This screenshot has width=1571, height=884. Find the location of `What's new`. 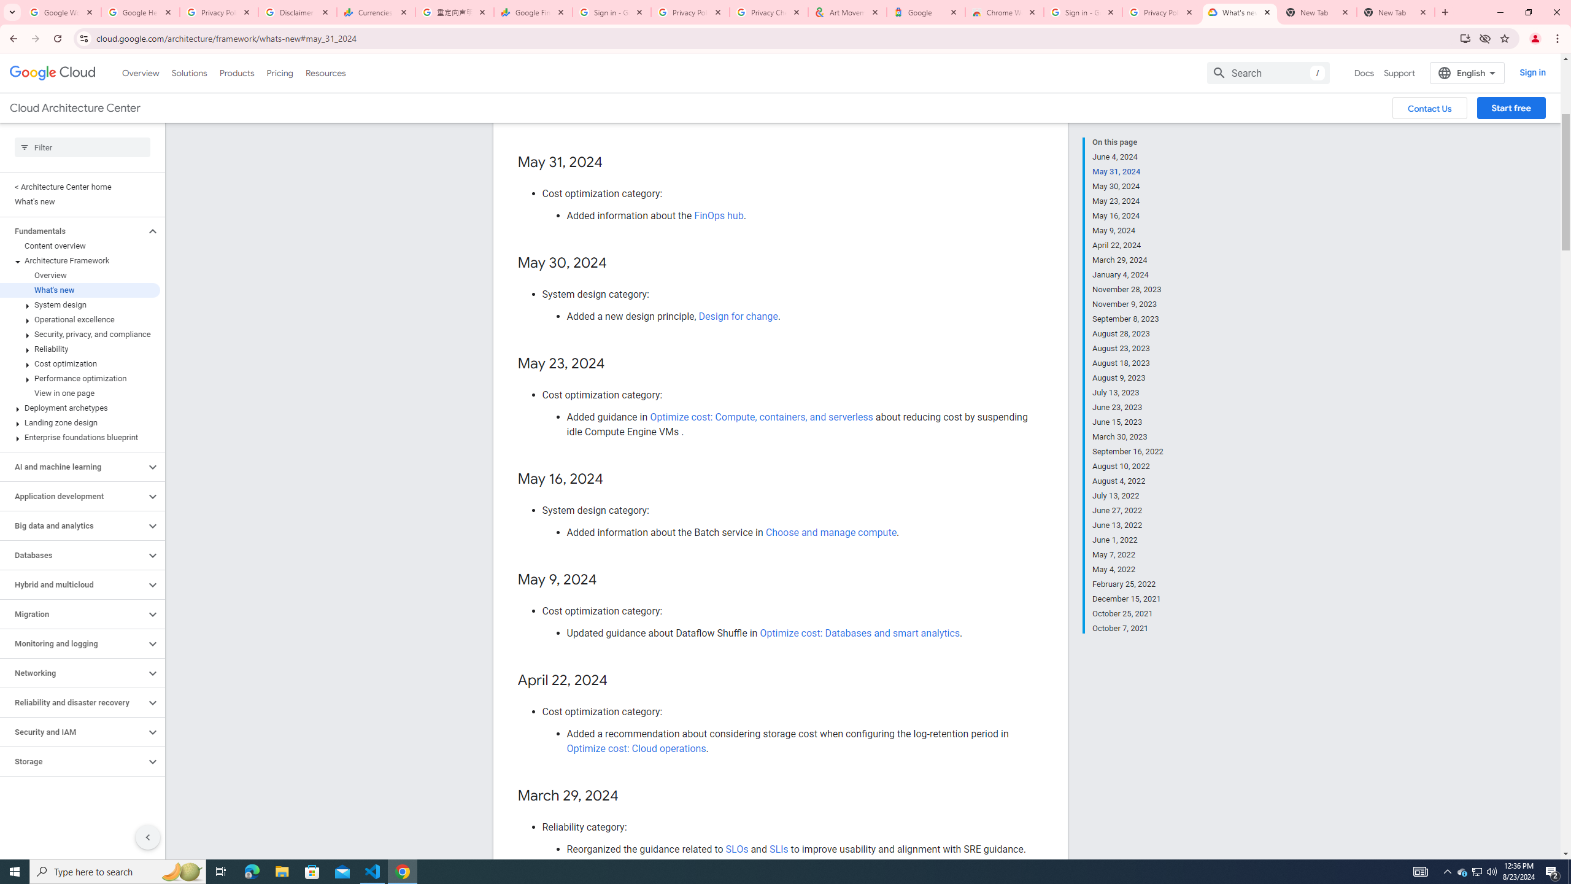

What's new is located at coordinates (80, 290).